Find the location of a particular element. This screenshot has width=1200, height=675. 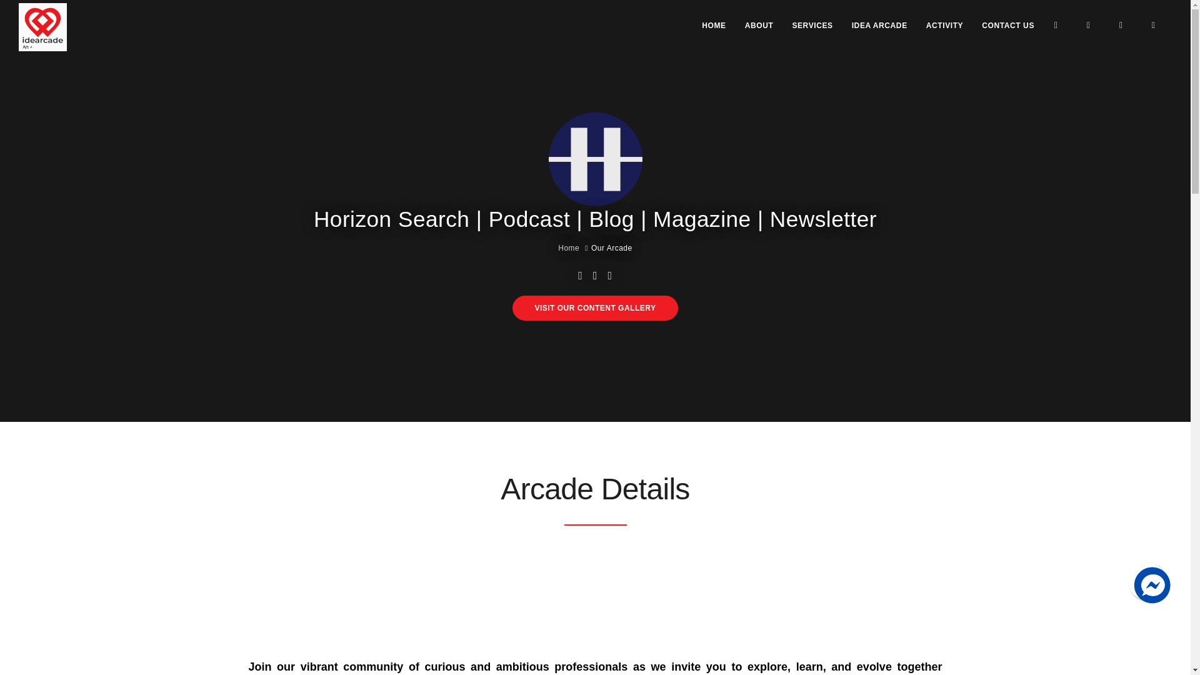

Our Arcade is located at coordinates (611, 247).